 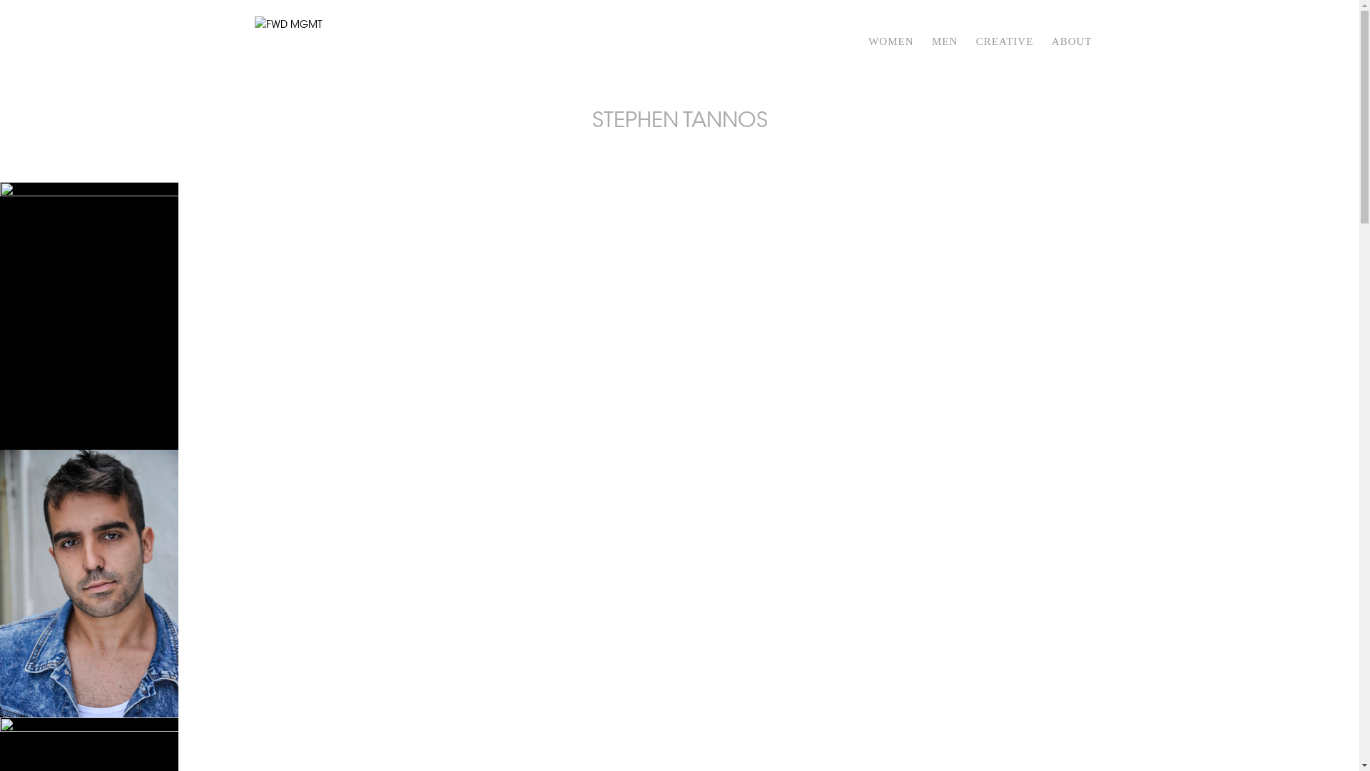 I want to click on WOMEN, so click(x=890, y=60).